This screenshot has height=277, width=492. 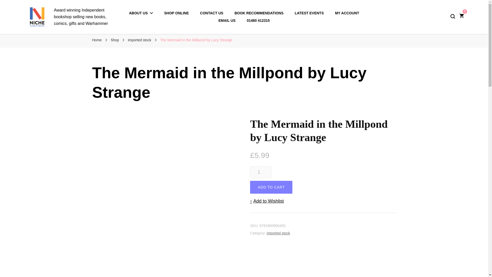 I want to click on CONTACT US, so click(x=212, y=13).